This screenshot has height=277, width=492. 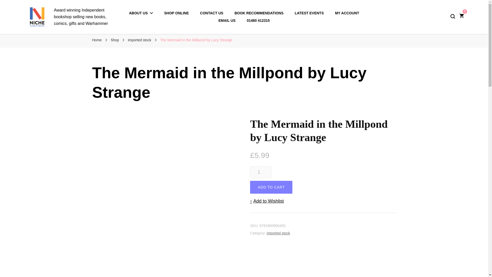 I want to click on CONTACT US, so click(x=212, y=13).